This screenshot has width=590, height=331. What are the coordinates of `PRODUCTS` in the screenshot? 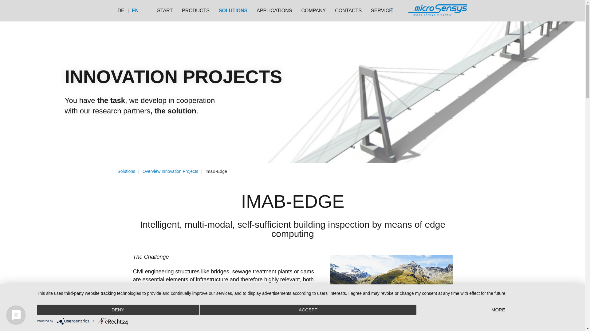 It's located at (195, 13).